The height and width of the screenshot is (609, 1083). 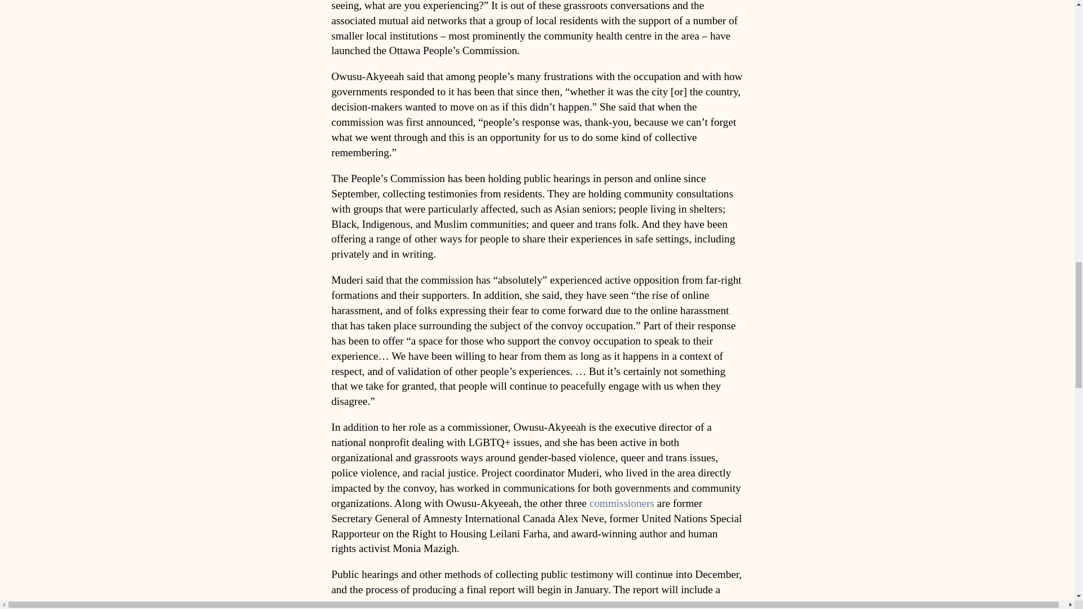 What do you see at coordinates (622, 503) in the screenshot?
I see `commissioners` at bounding box center [622, 503].